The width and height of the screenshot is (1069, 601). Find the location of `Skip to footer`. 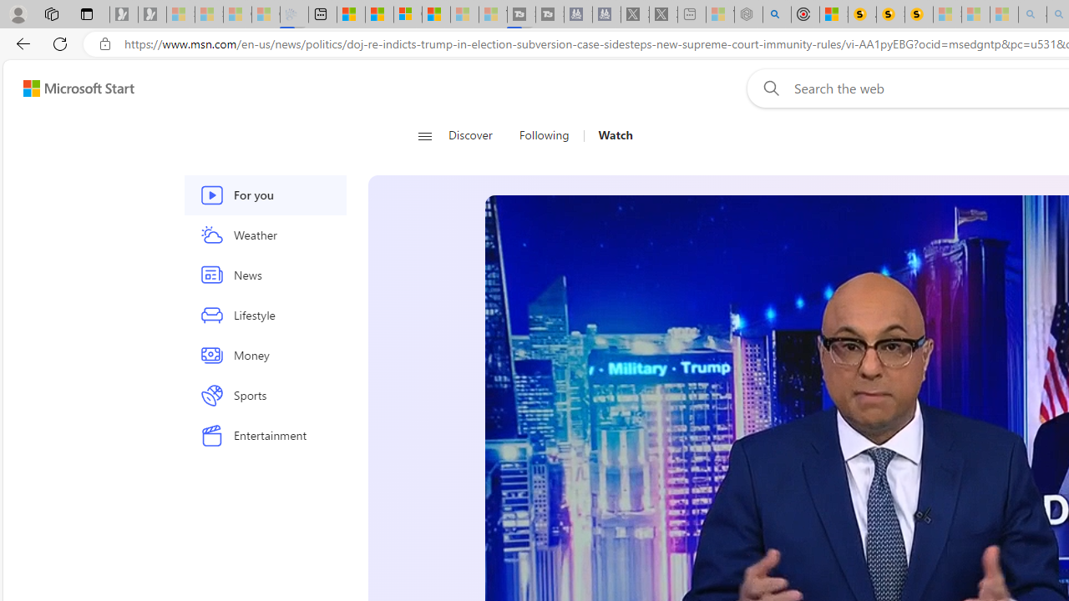

Skip to footer is located at coordinates (68, 88).